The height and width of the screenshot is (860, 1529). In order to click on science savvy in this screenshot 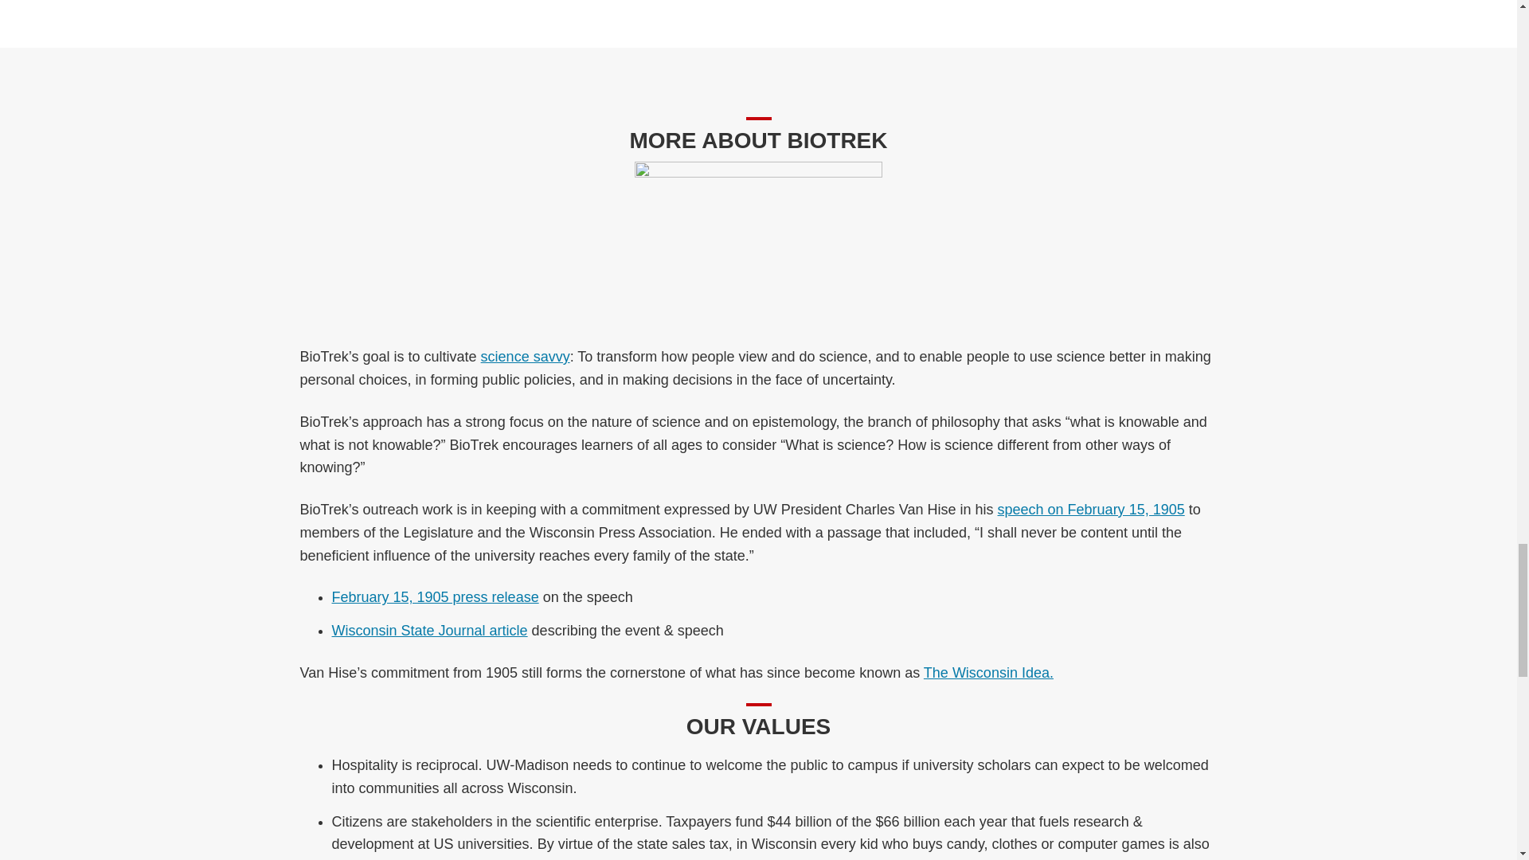, I will do `click(526, 357)`.